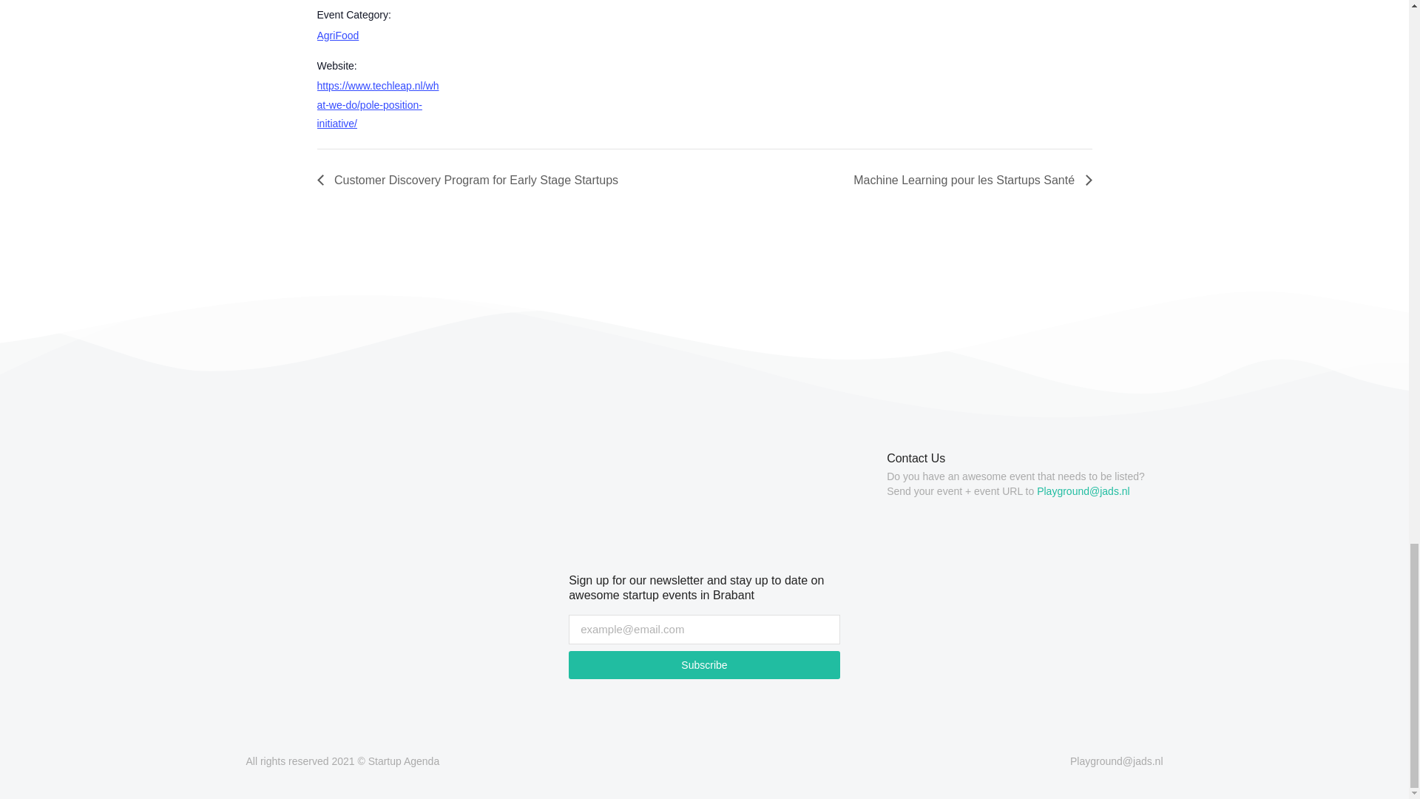  What do you see at coordinates (471, 180) in the screenshot?
I see `Customer Discovery Program for Early Stage Startups` at bounding box center [471, 180].